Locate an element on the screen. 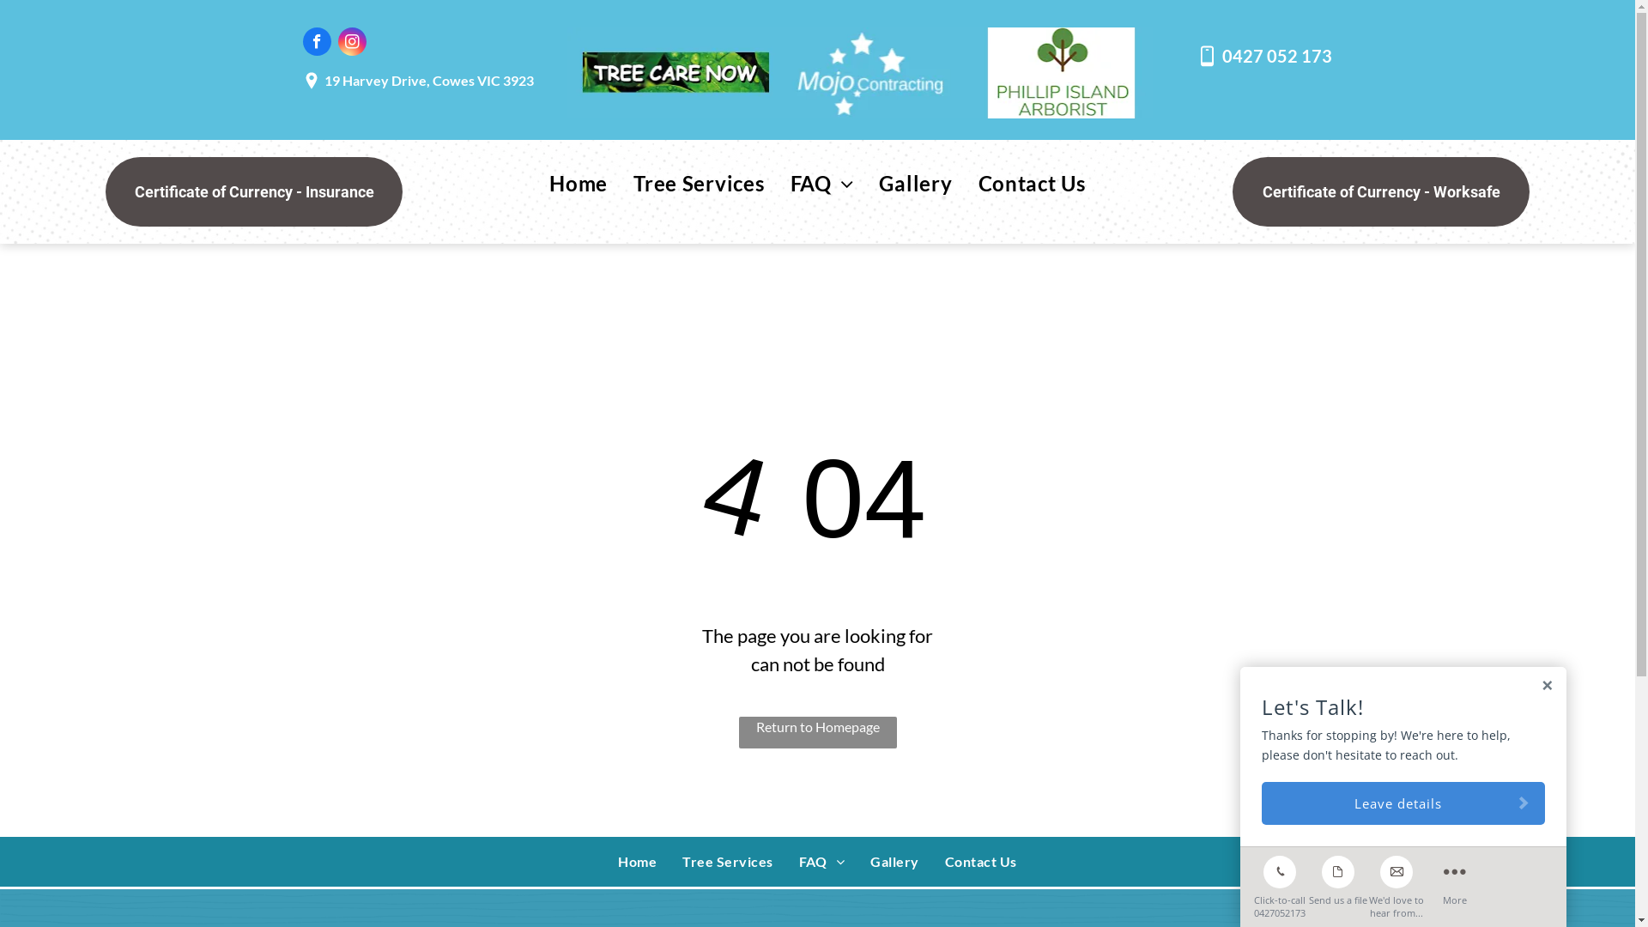  Click-to-call 0427052173 is located at coordinates (1280, 883).